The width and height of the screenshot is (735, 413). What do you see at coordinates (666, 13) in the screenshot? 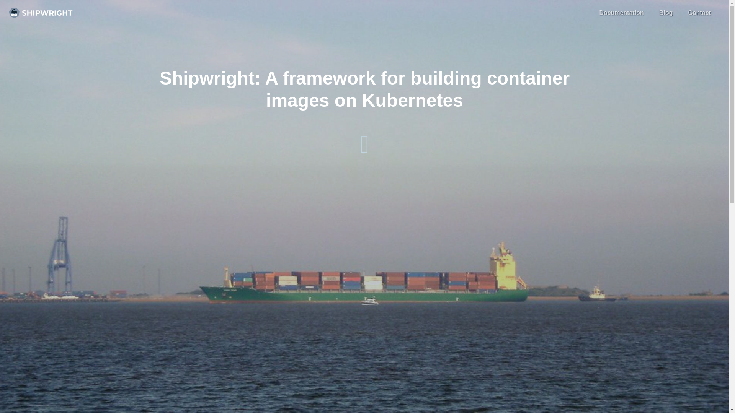
I see `Blog` at bounding box center [666, 13].